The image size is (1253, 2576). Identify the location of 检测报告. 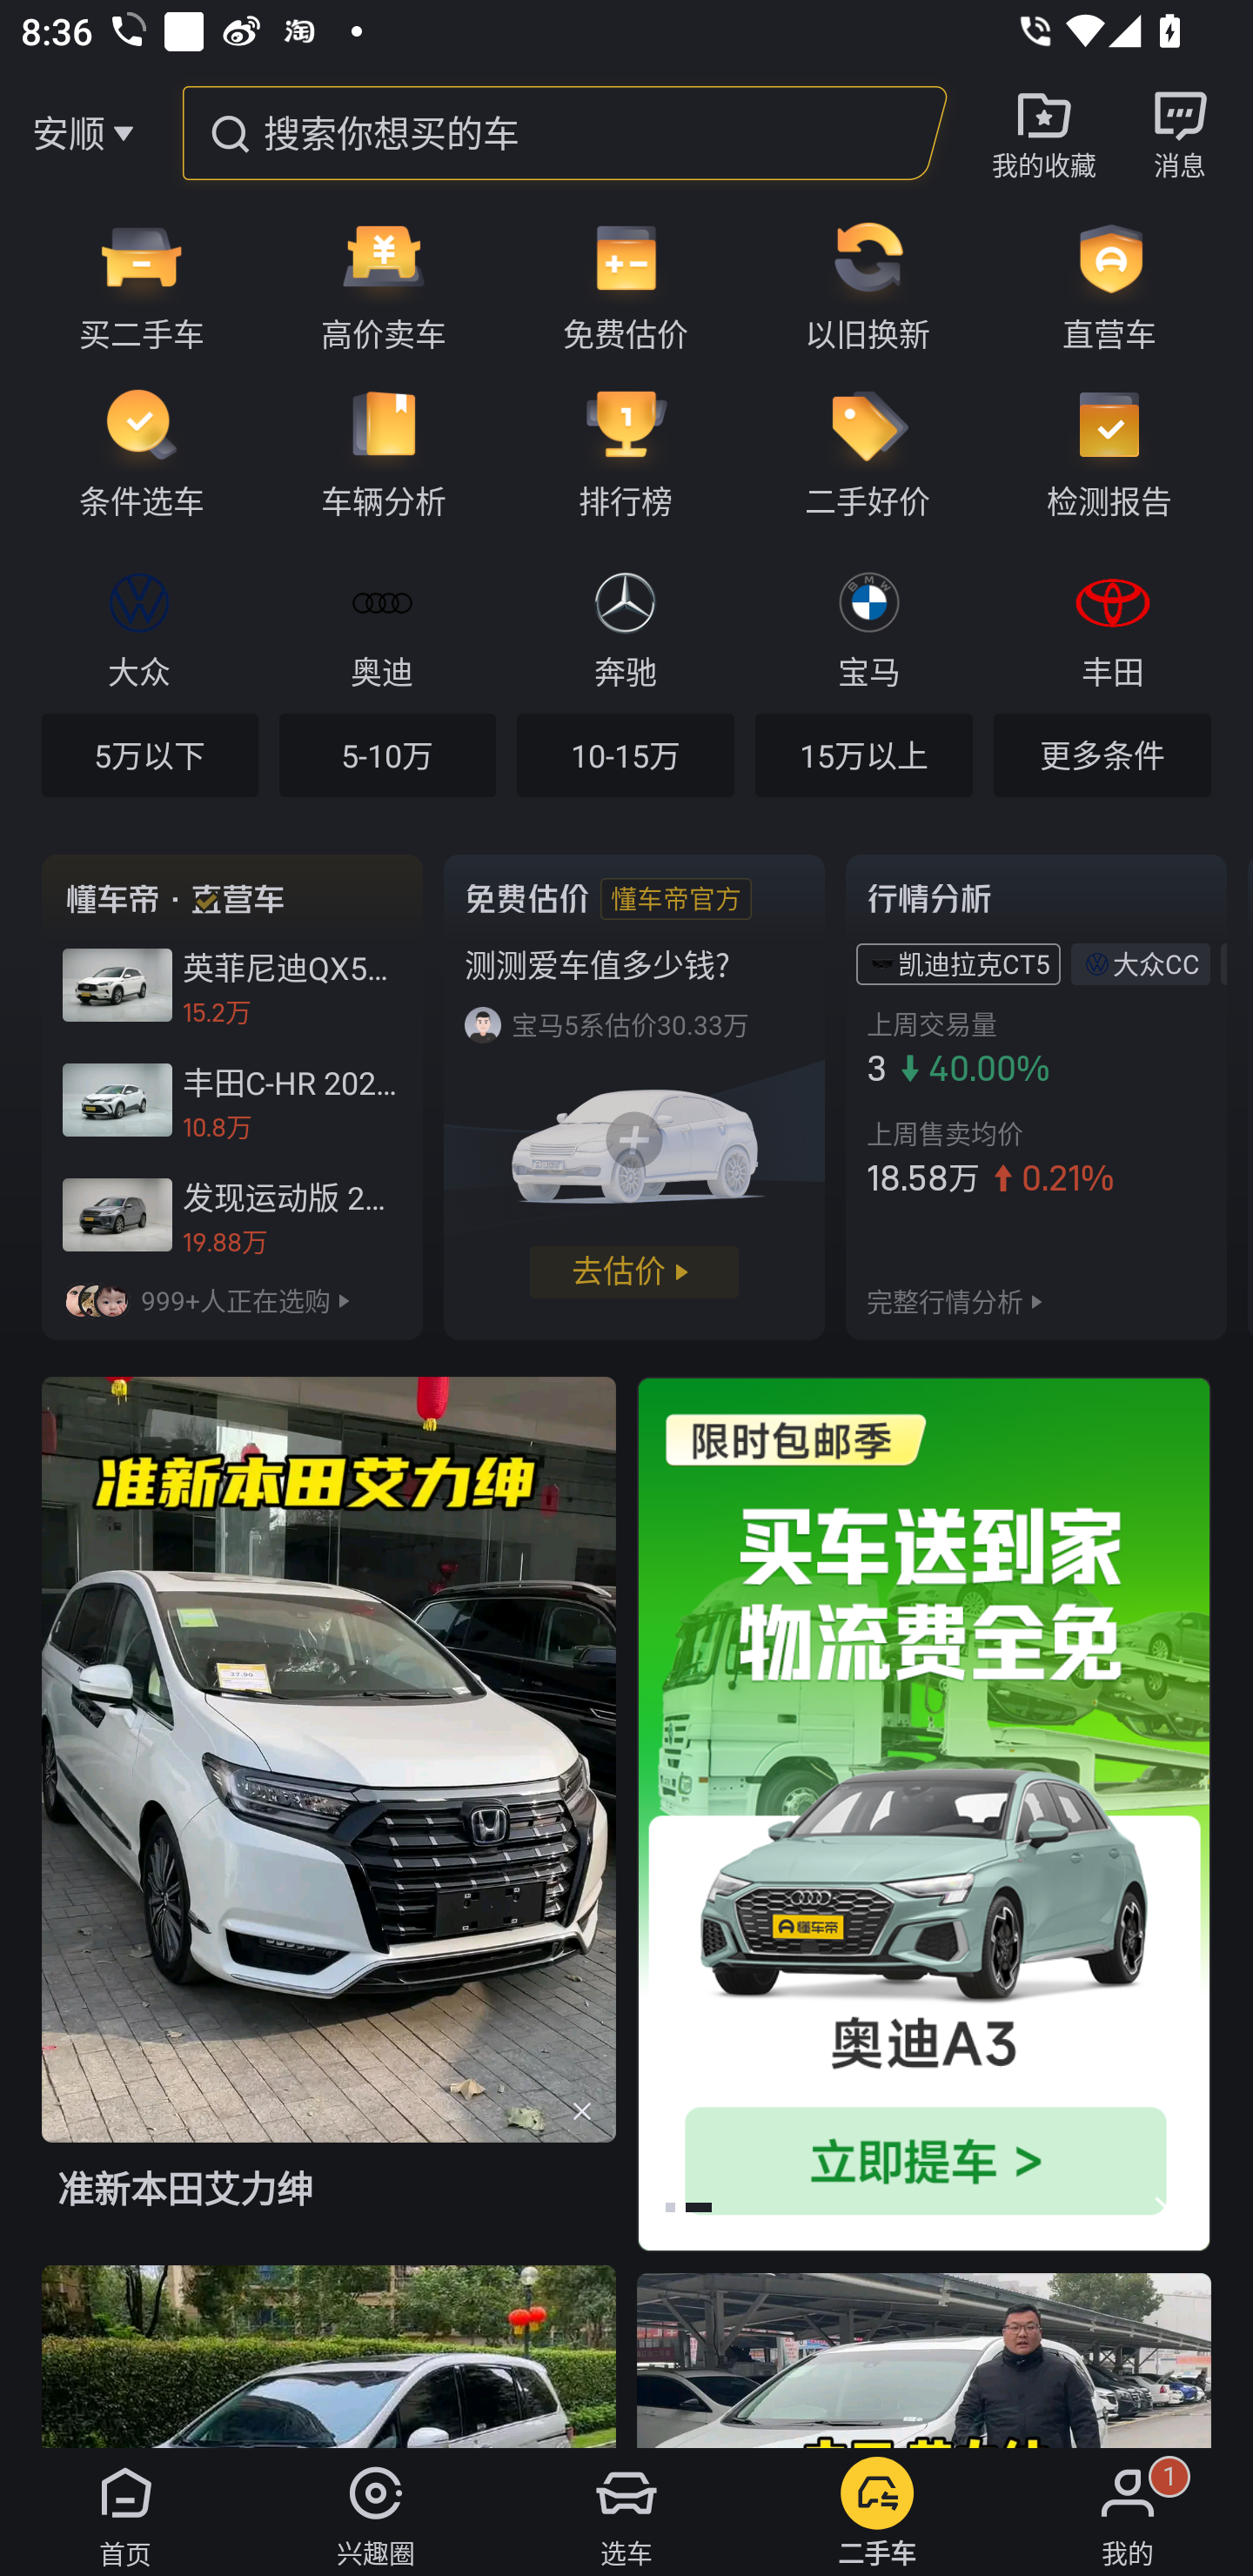
(1120, 452).